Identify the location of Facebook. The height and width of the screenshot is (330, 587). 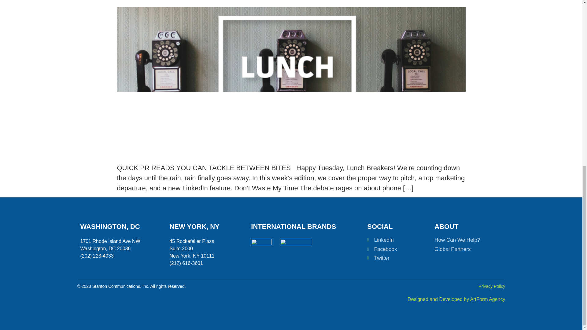
(398, 249).